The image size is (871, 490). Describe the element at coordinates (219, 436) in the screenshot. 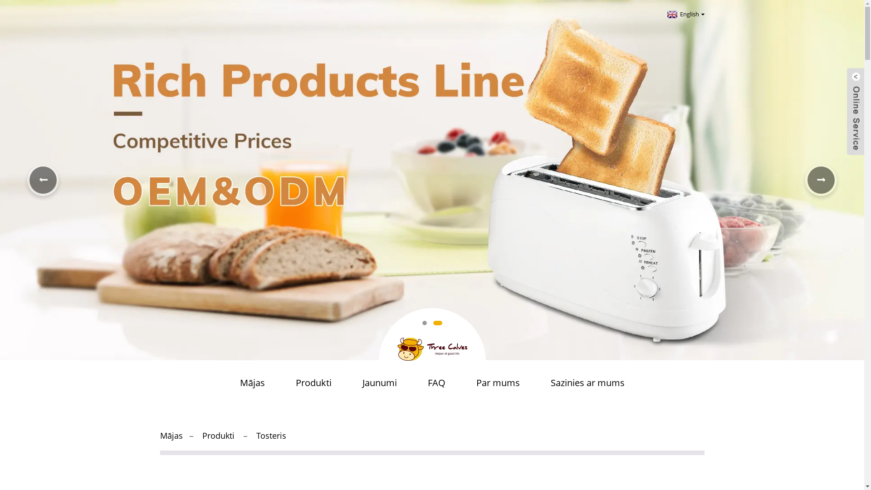

I see `Produkti` at that location.